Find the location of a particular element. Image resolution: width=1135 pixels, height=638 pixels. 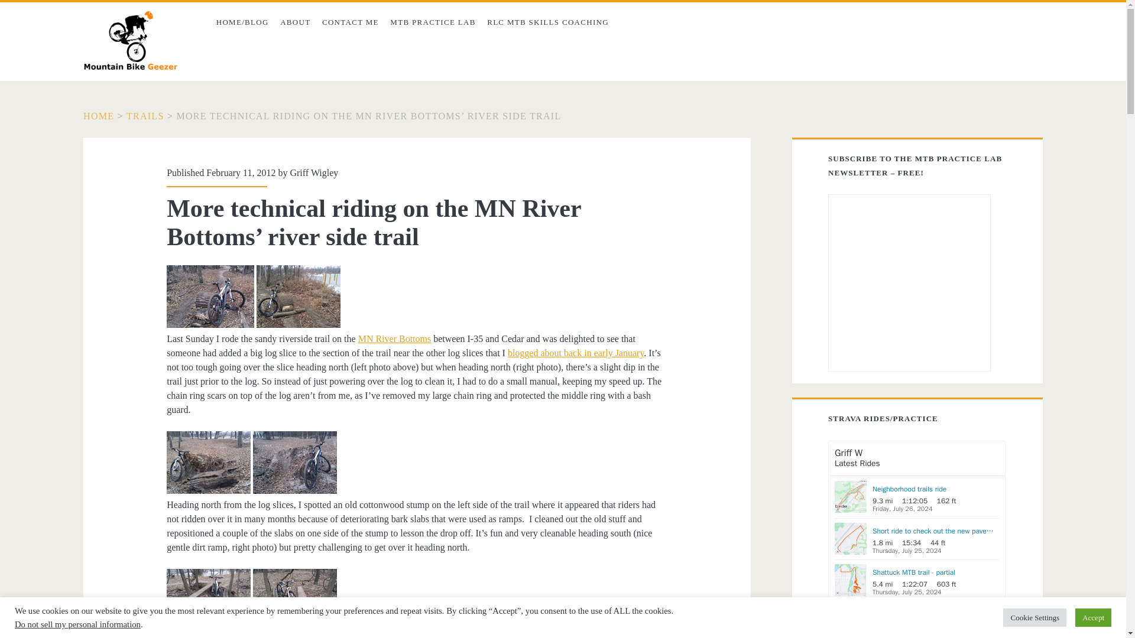

Posts by Griff Wigley is located at coordinates (313, 172).